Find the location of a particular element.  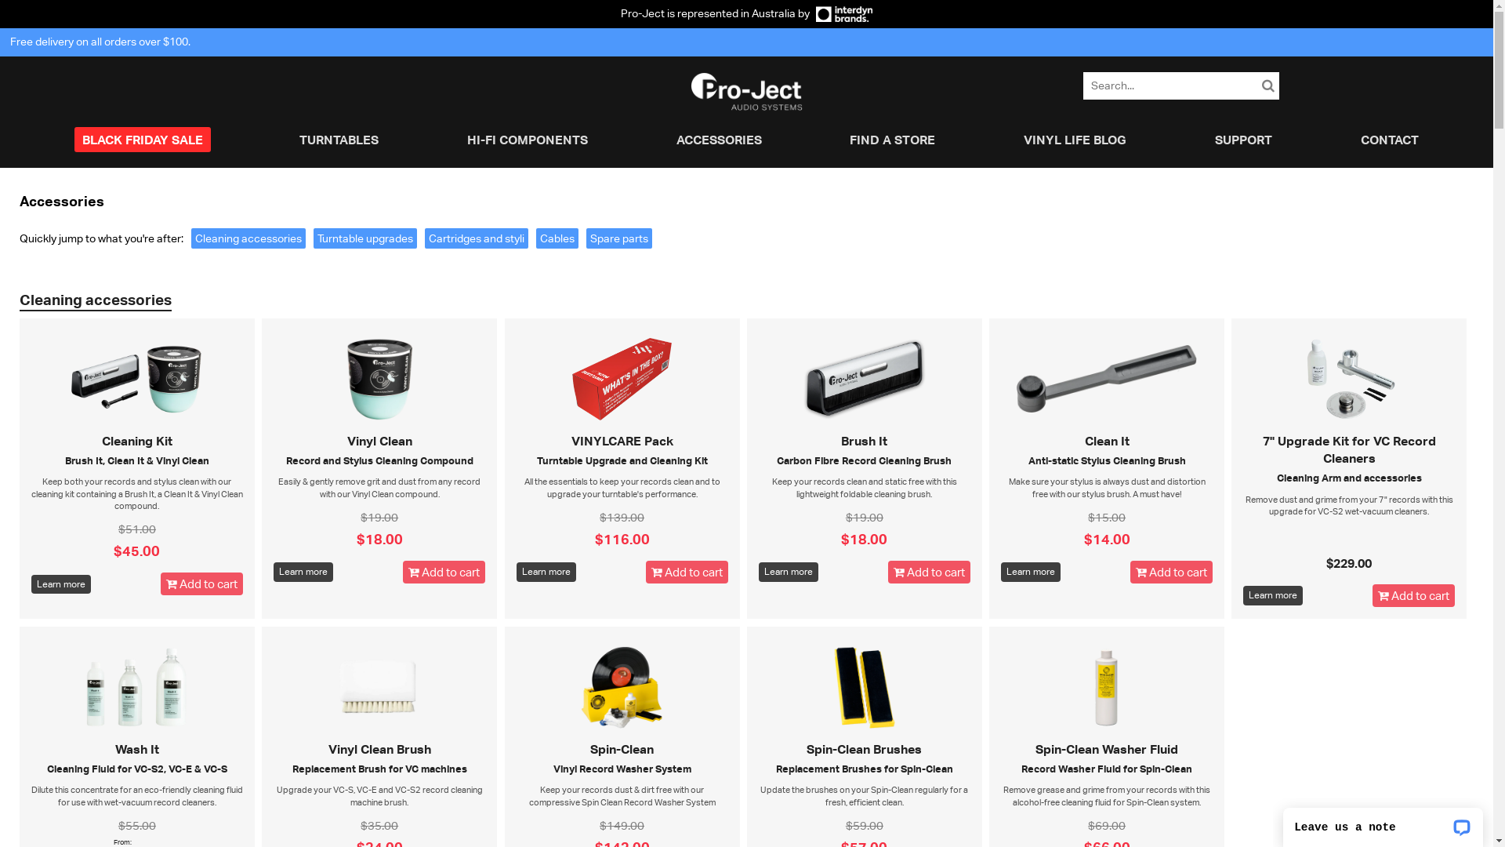

Turntable Upgrade and Cleaning Kit is located at coordinates (622, 460).